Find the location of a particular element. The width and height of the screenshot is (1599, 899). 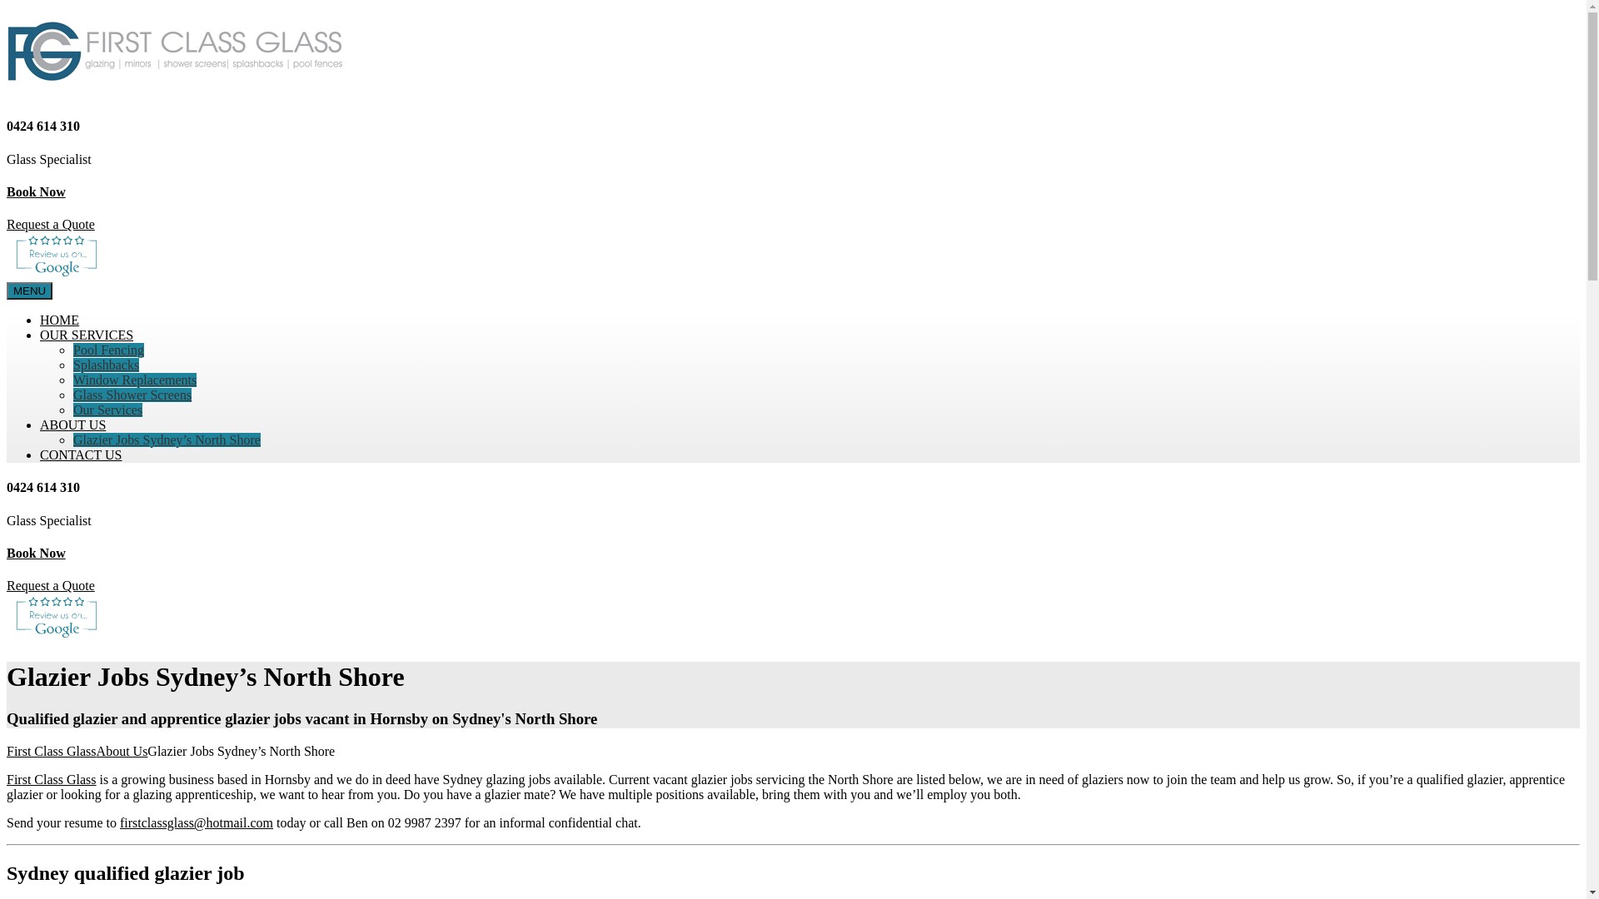

Book Now
Request a Quote is located at coordinates (793, 208).